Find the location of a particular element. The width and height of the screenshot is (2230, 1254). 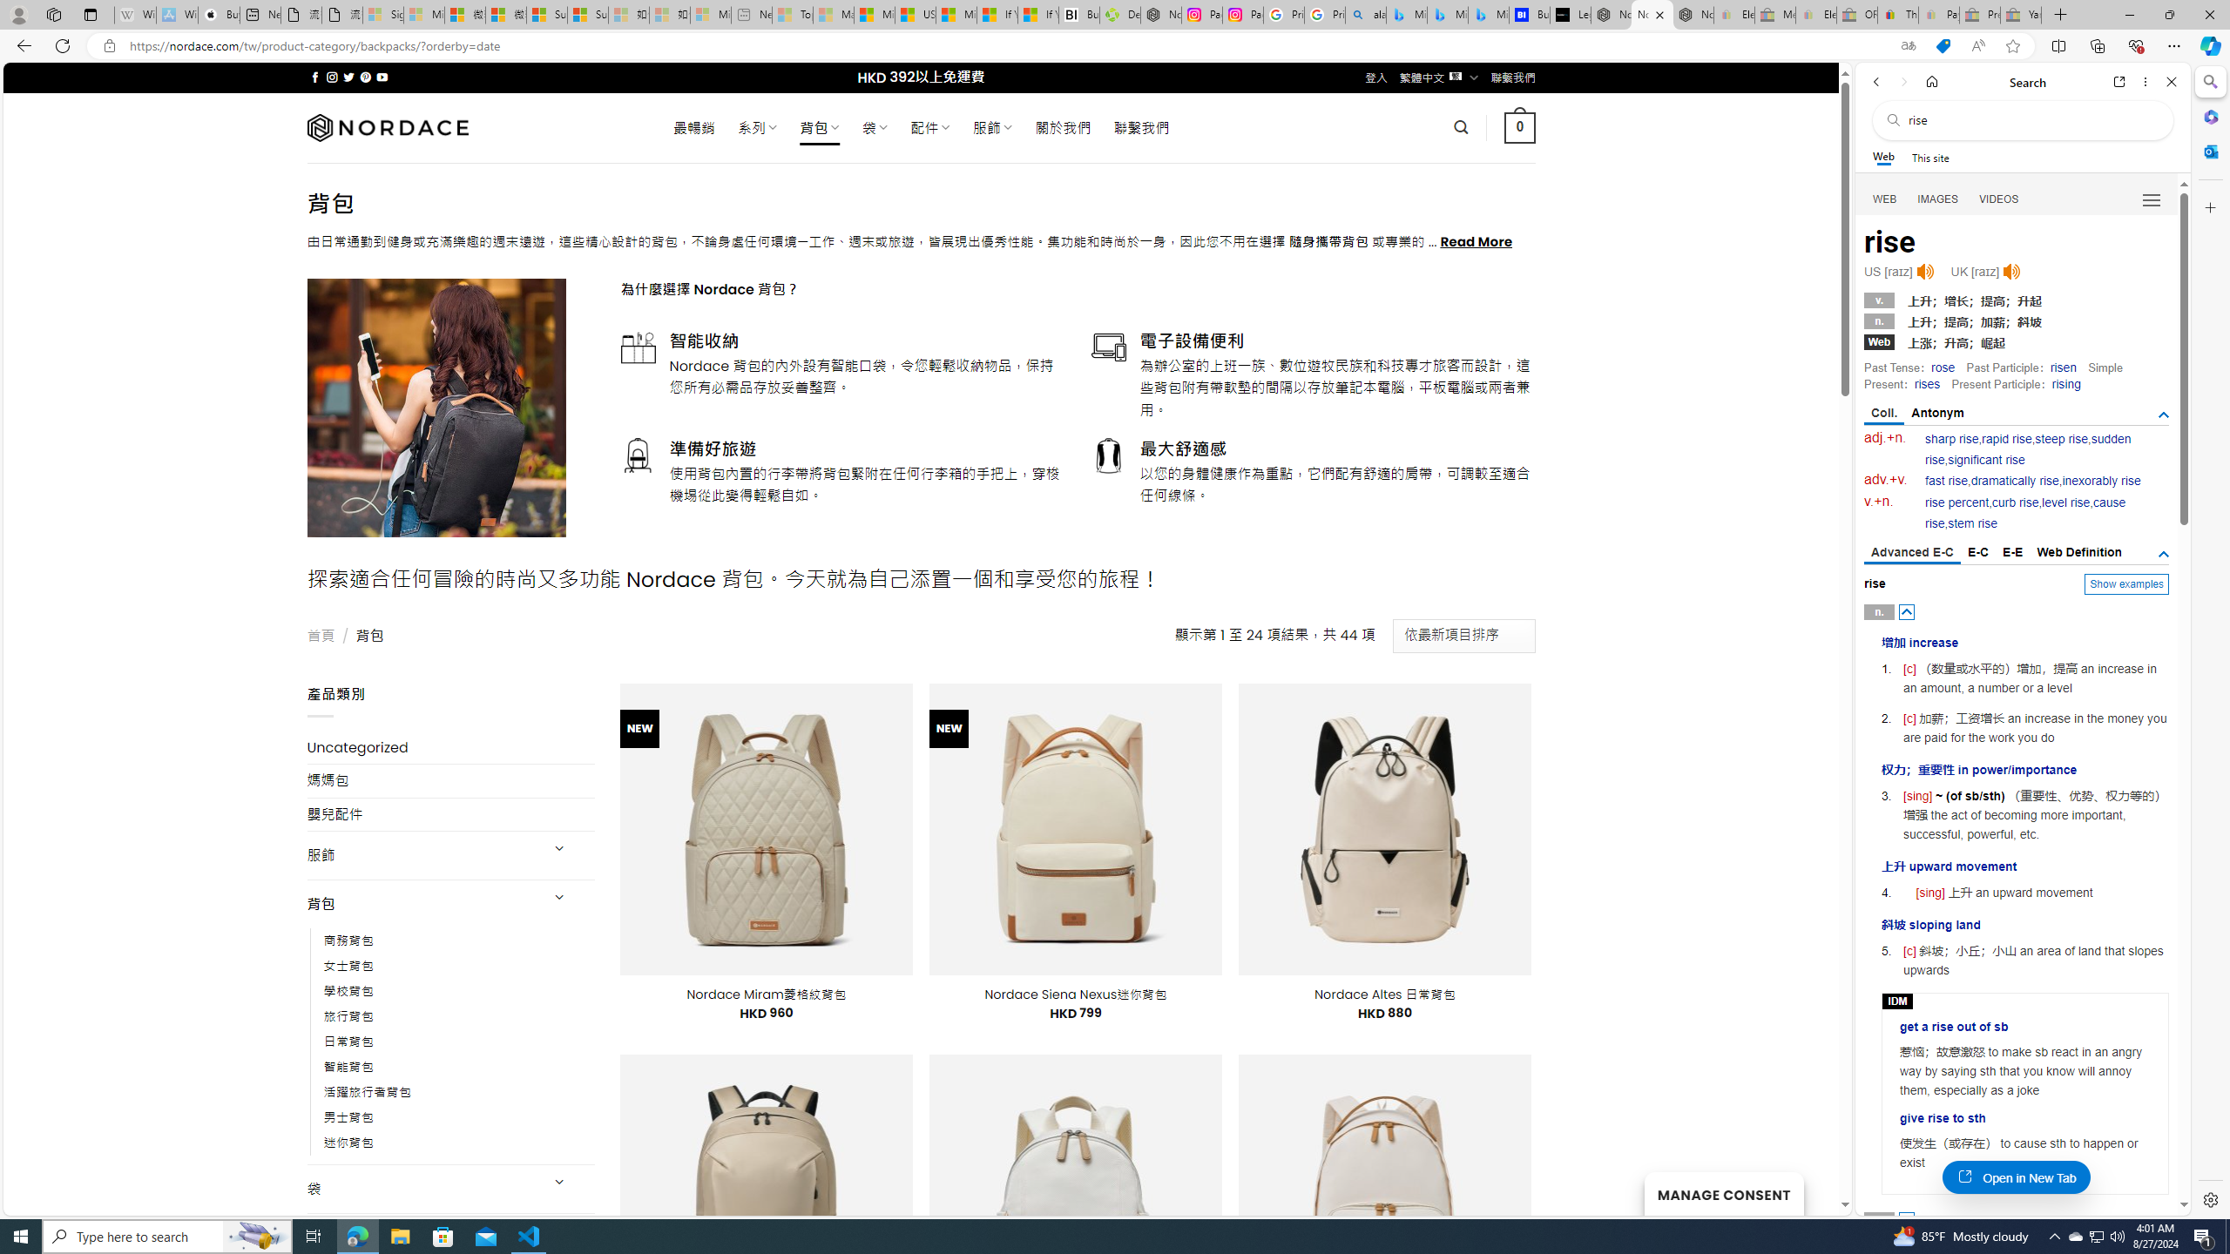

Follow on YouTube is located at coordinates (382, 77).